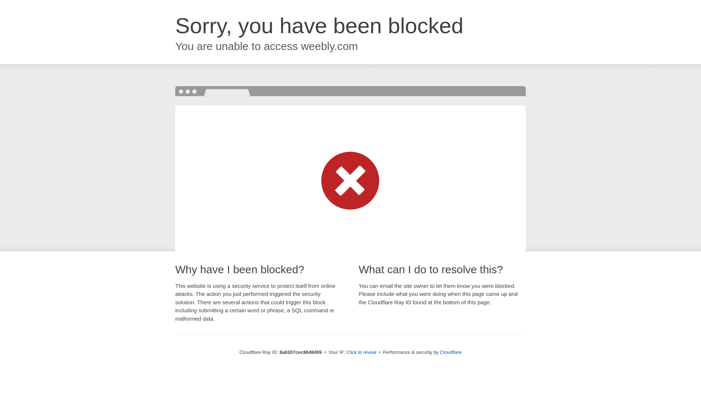 The image size is (701, 394). I want to click on Click to reveal, so click(361, 352).